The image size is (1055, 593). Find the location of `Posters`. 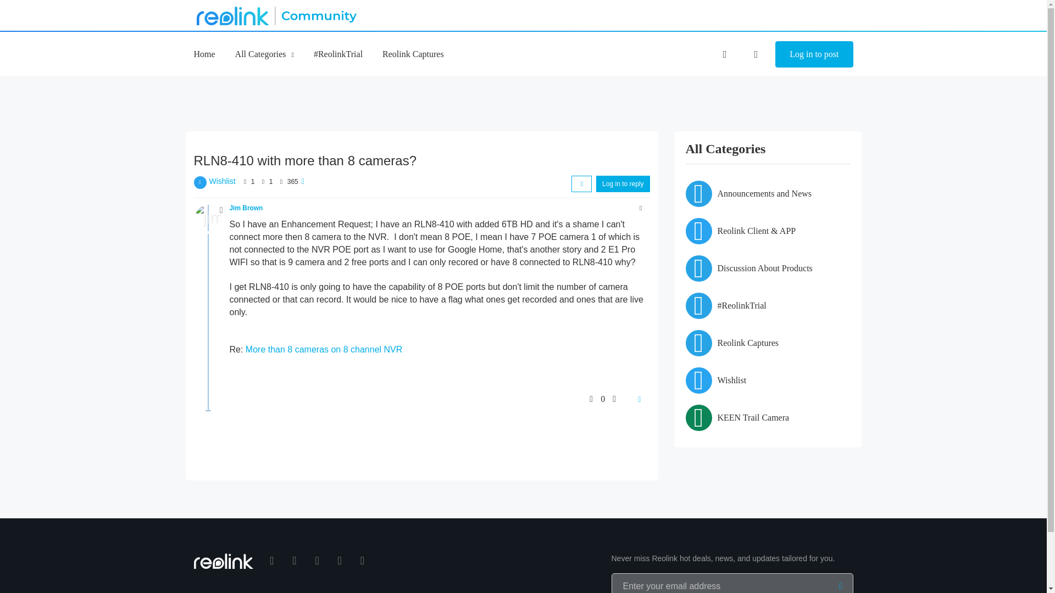

Posters is located at coordinates (245, 181).